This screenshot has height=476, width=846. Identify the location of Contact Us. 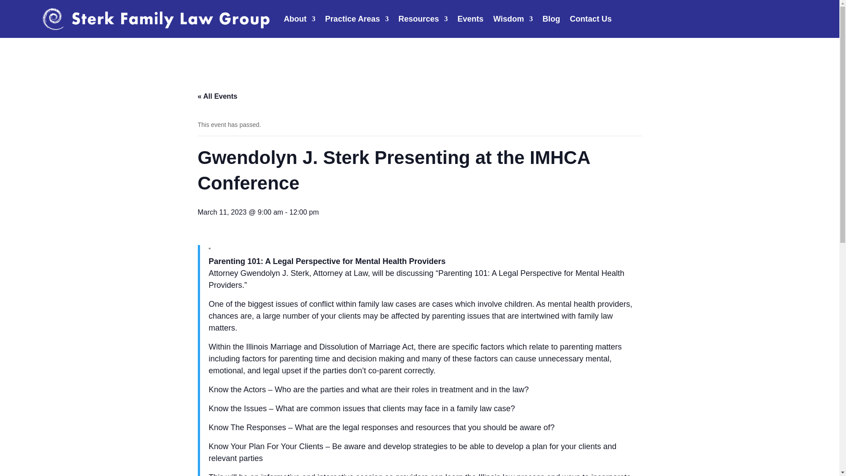
(590, 19).